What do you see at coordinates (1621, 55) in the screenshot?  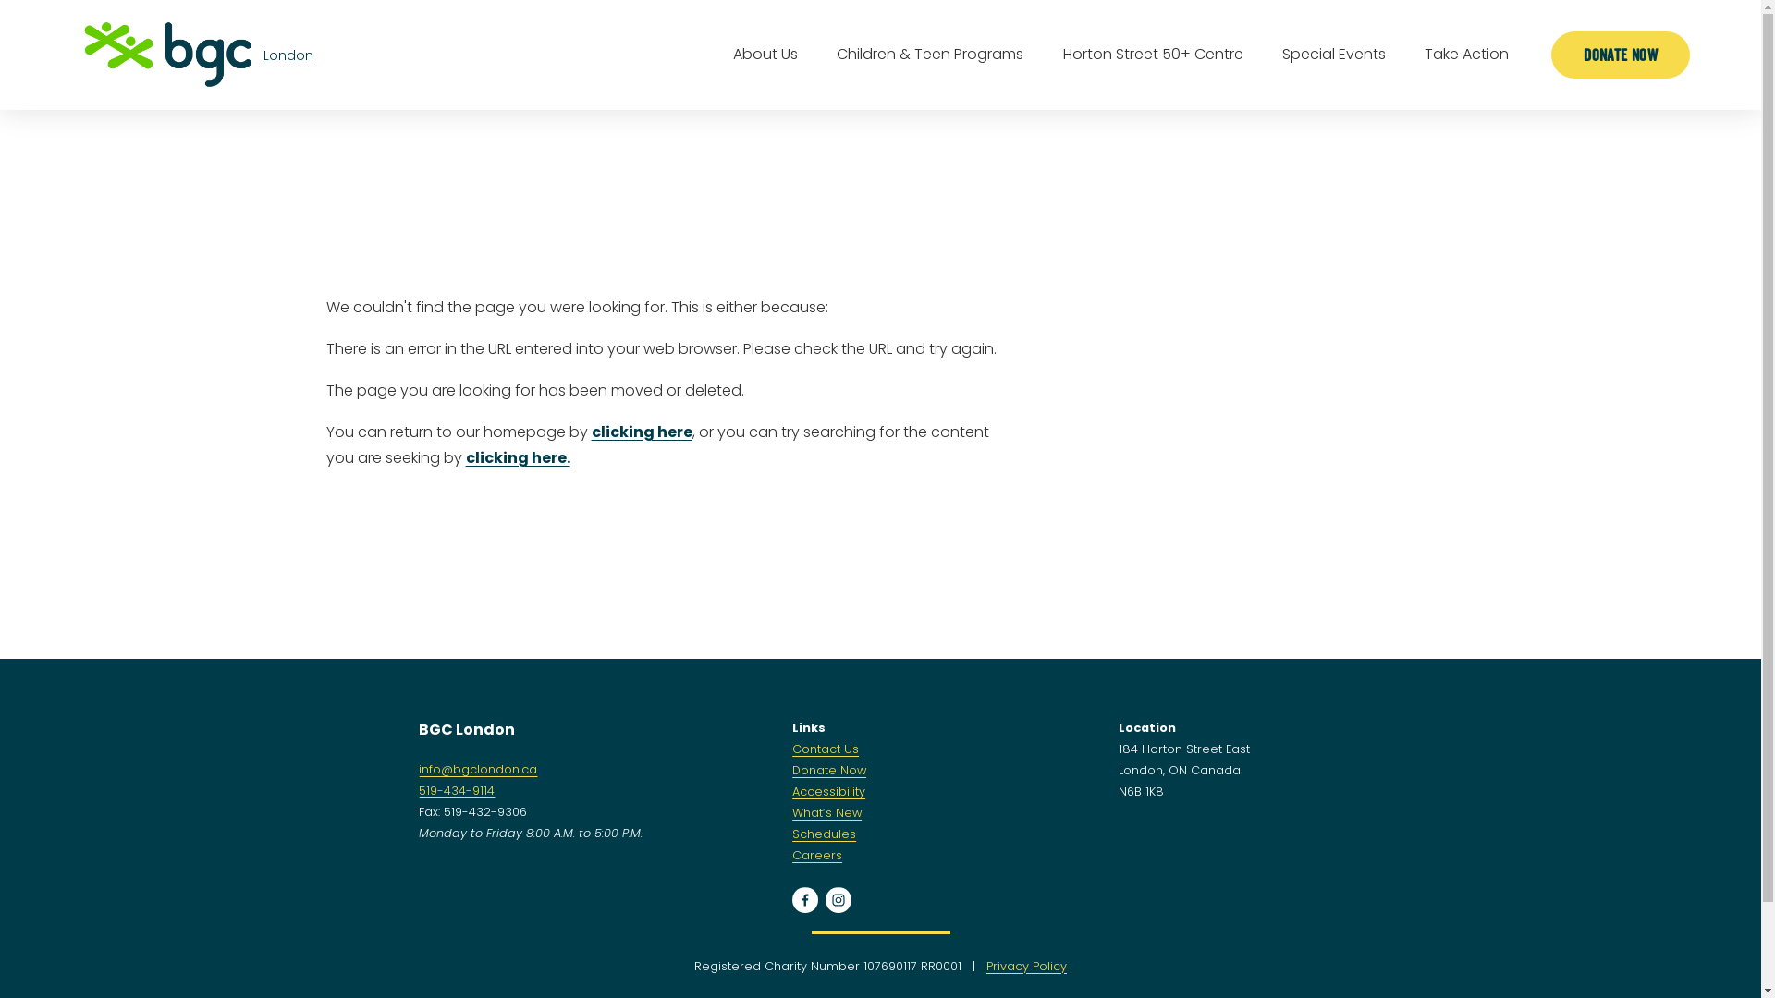 I see `Donate Now` at bounding box center [1621, 55].